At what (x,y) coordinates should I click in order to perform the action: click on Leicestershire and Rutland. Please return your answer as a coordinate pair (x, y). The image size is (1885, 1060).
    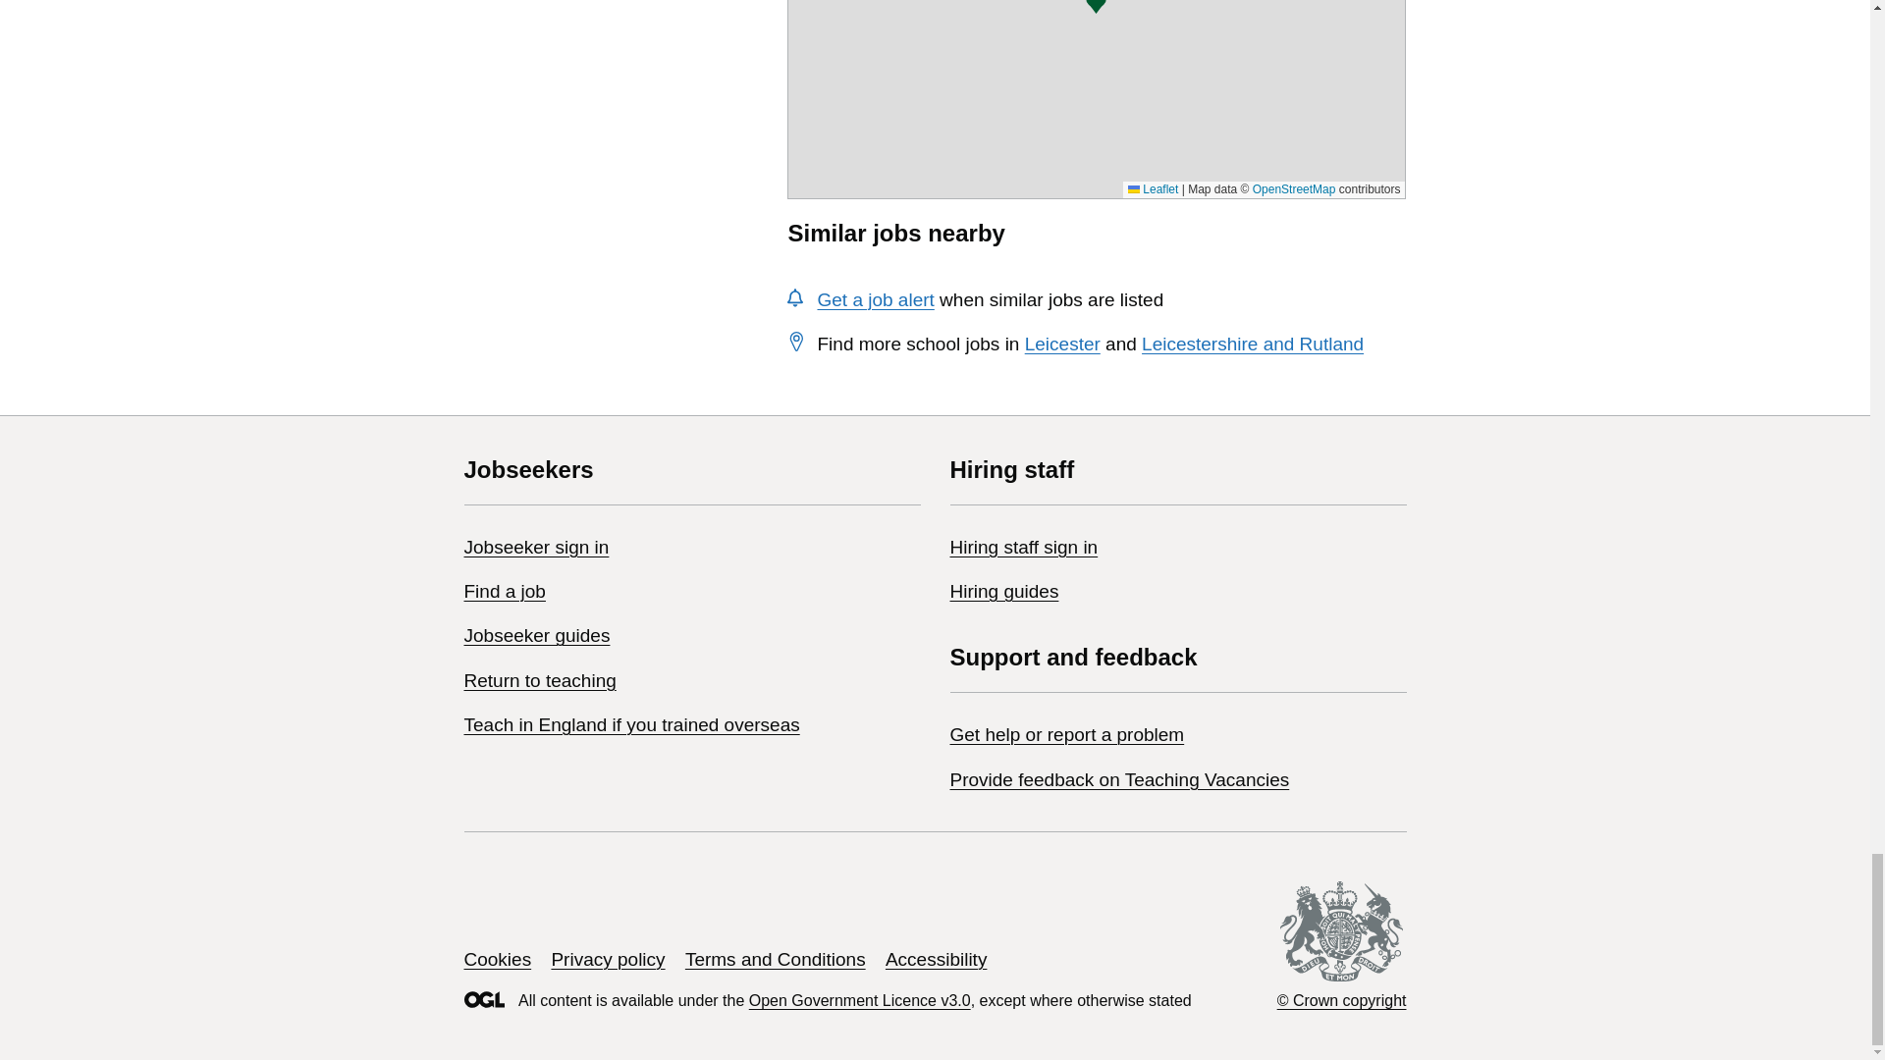
    Looking at the image, I should click on (1253, 344).